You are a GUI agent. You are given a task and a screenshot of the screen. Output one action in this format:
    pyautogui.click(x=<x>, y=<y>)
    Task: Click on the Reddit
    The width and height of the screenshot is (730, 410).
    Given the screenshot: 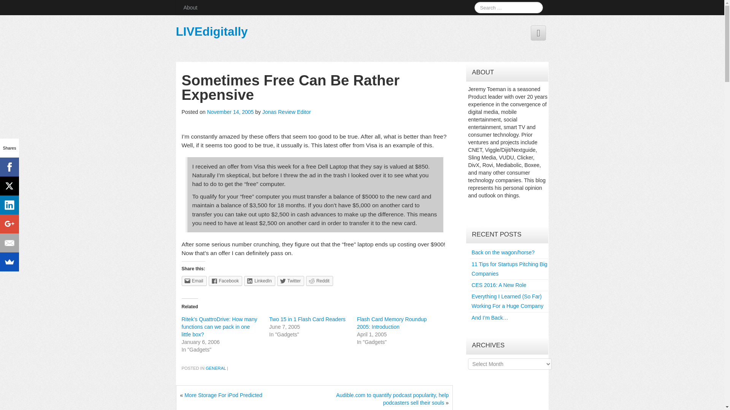 What is the action you would take?
    pyautogui.click(x=319, y=281)
    